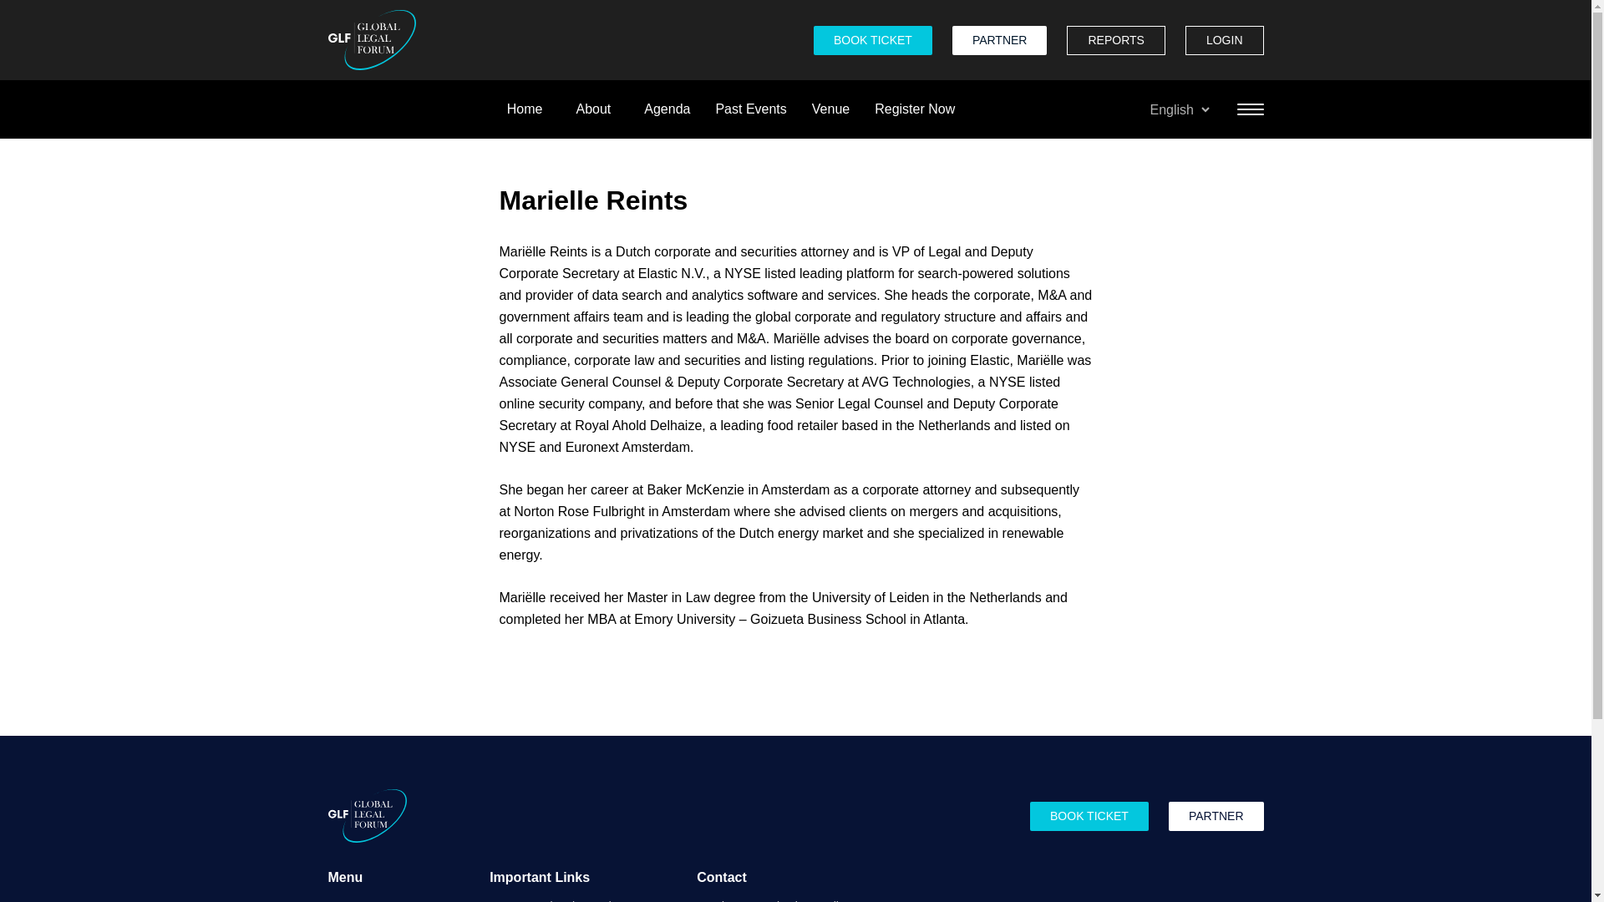  I want to click on Register Now, so click(914, 109).